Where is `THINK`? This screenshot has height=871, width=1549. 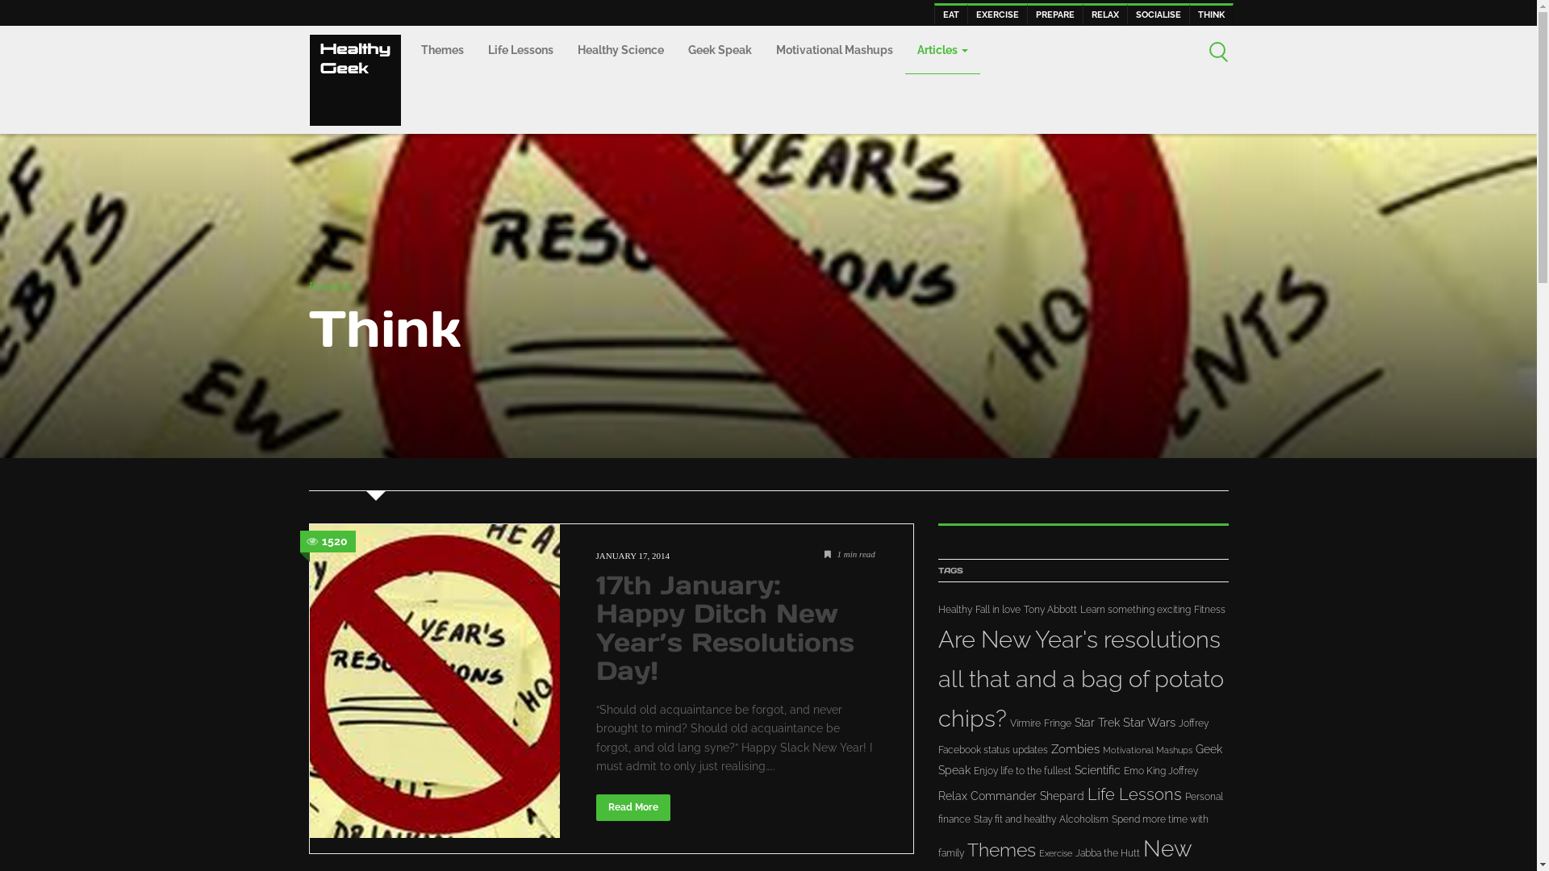 THINK is located at coordinates (1212, 14).